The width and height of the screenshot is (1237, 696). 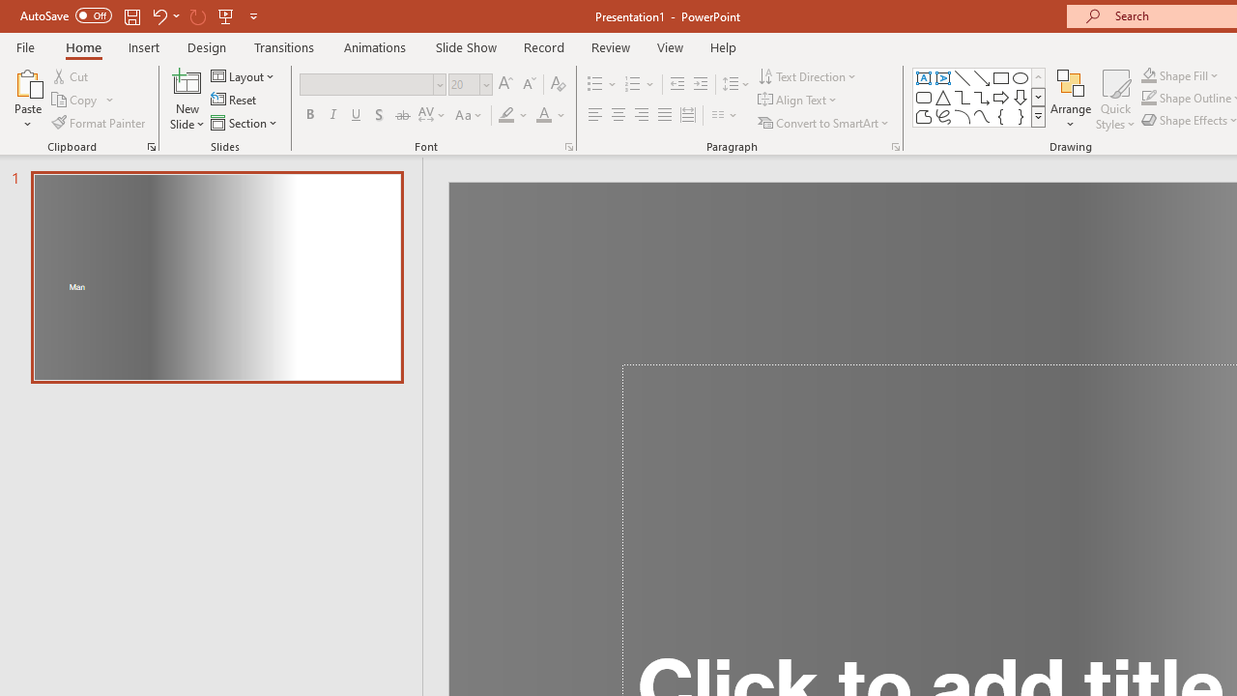 What do you see at coordinates (470, 85) in the screenshot?
I see `Font Size` at bounding box center [470, 85].